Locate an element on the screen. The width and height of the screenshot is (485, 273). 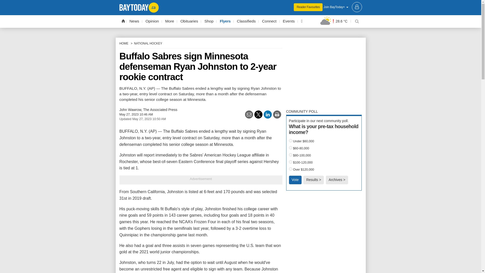
121932 is located at coordinates (290, 148).